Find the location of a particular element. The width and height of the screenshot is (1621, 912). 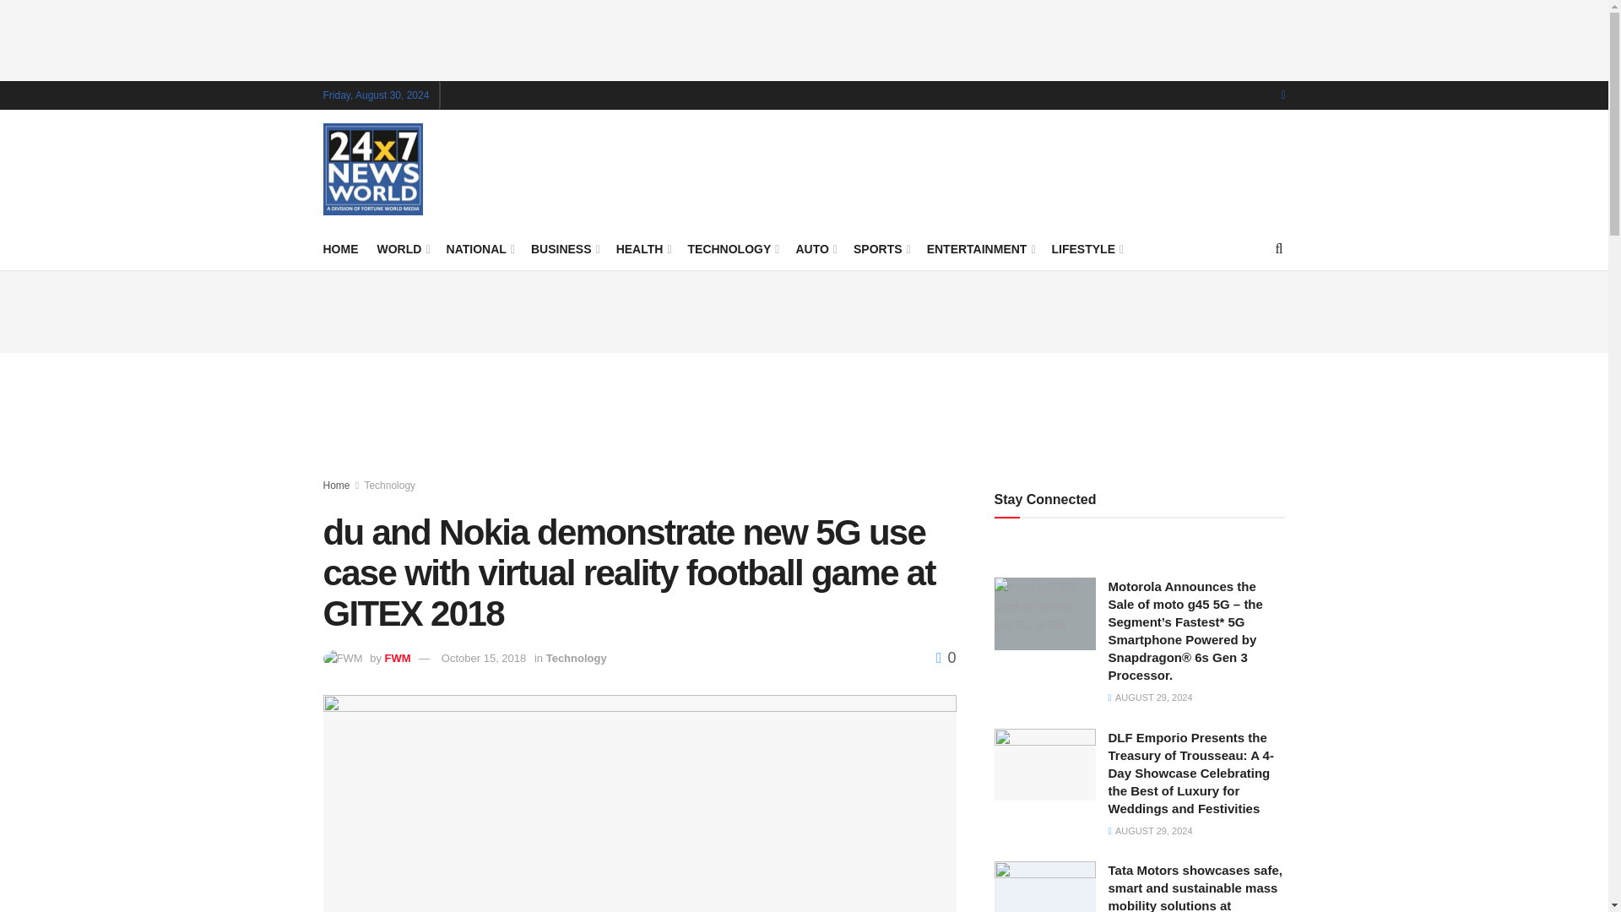

Advertisement is located at coordinates (805, 309).